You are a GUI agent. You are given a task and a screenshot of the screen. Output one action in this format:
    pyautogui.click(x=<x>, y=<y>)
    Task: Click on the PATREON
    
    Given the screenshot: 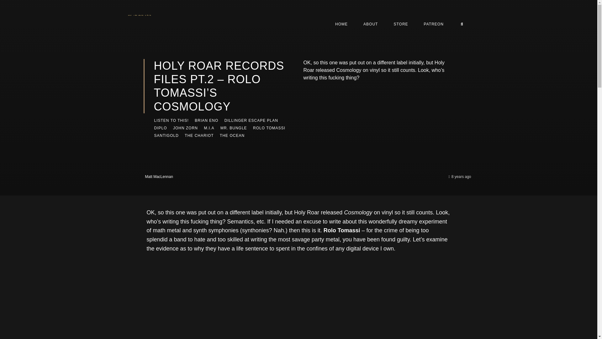 What is the action you would take?
    pyautogui.click(x=434, y=24)
    